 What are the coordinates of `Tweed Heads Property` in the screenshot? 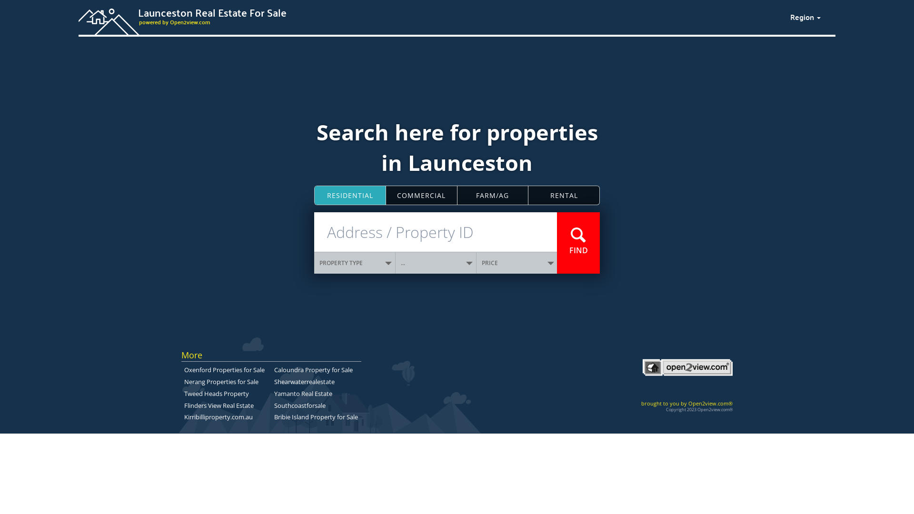 It's located at (217, 394).